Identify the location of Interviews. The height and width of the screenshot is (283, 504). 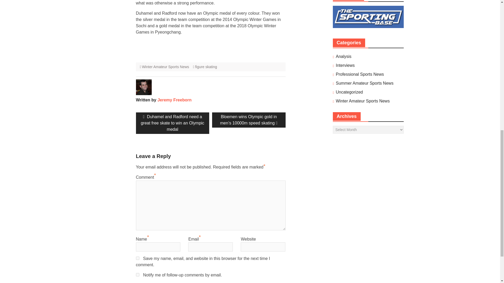
(345, 66).